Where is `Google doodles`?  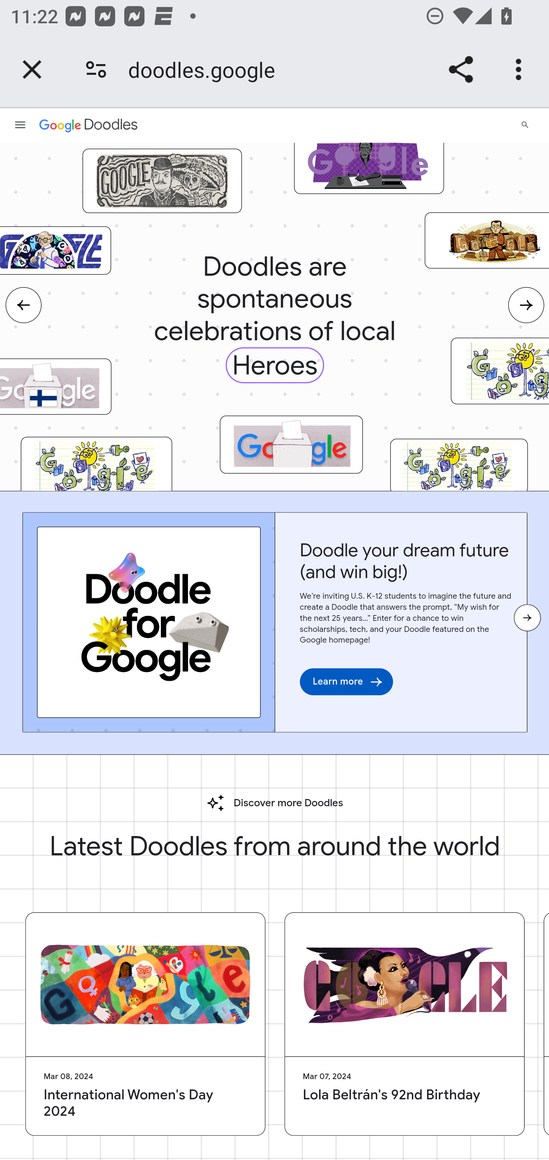 Google doodles is located at coordinates (88, 124).